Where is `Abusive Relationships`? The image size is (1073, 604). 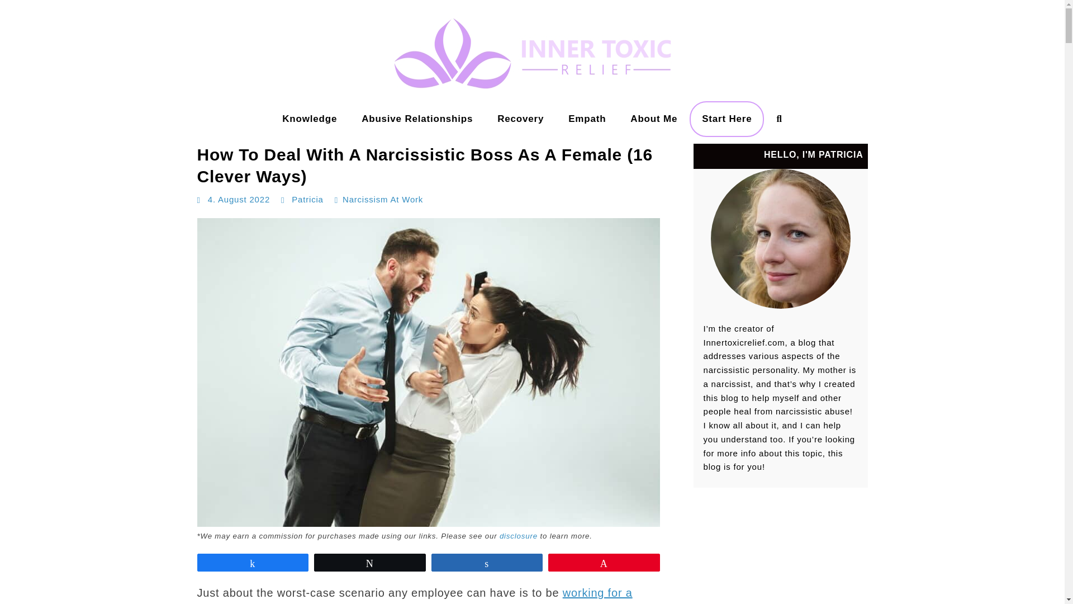 Abusive Relationships is located at coordinates (417, 119).